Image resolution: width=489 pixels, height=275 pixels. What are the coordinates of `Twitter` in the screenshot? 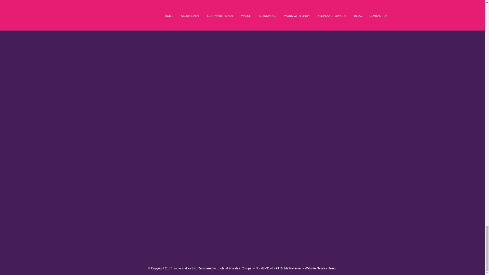 It's located at (118, 179).